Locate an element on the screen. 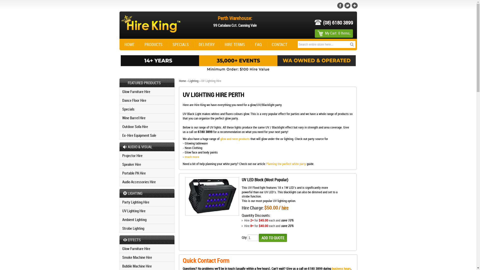 Image resolution: width=480 pixels, height=270 pixels. Home is located at coordinates (182, 81).